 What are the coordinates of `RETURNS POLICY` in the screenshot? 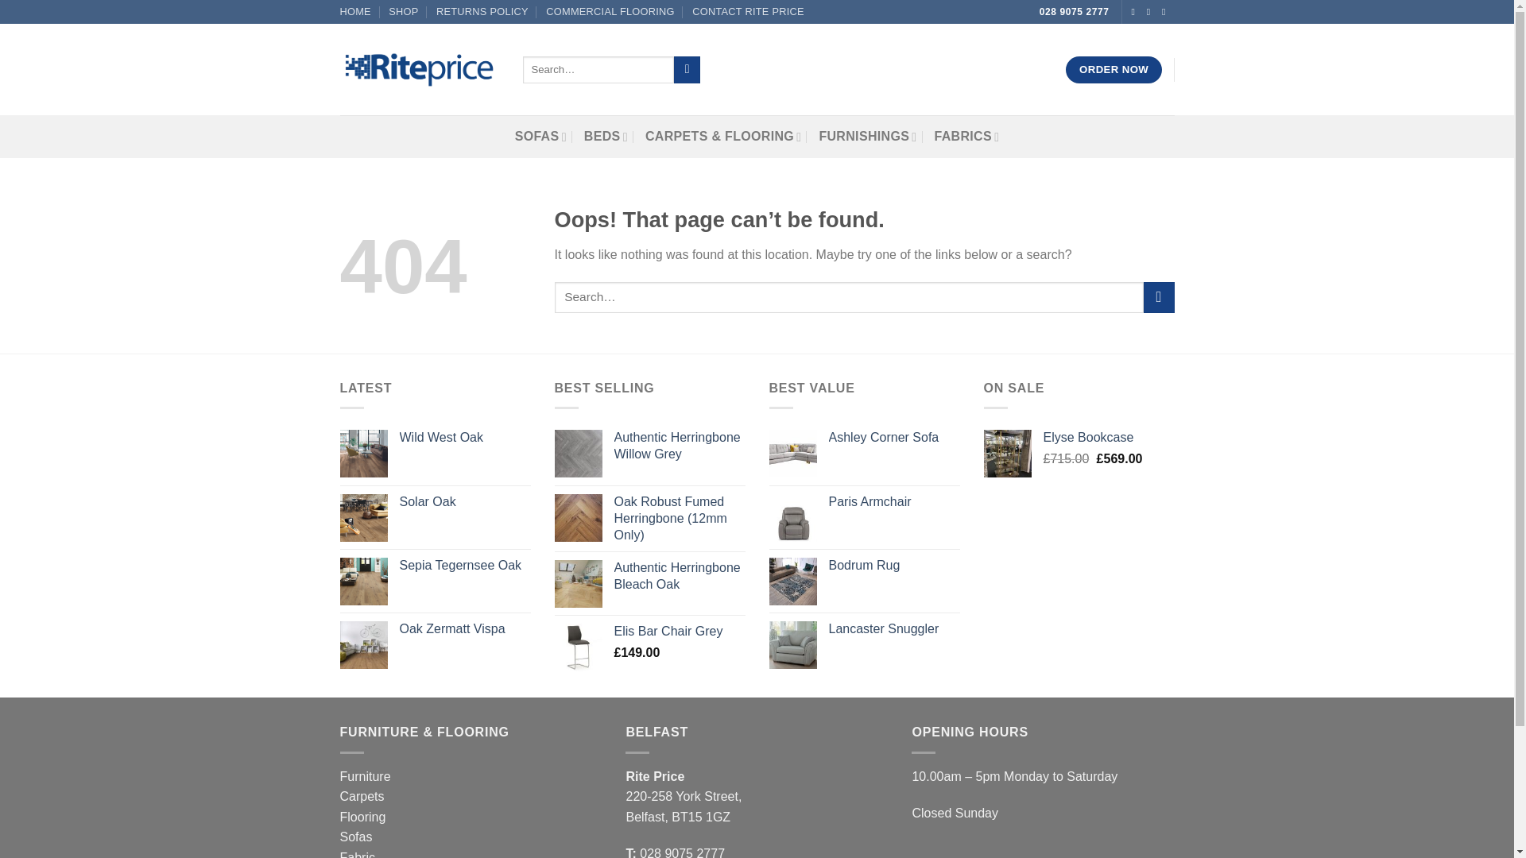 It's located at (482, 12).